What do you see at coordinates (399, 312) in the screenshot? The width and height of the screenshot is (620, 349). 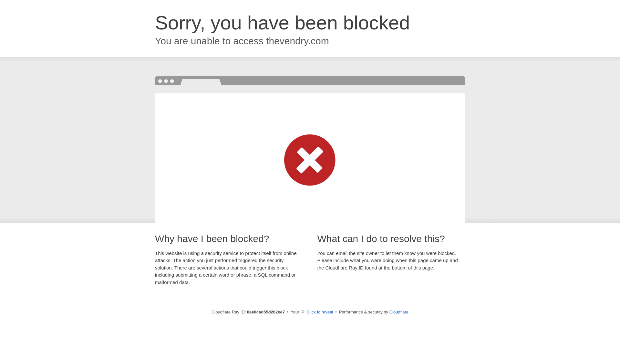 I see `Cloudflare` at bounding box center [399, 312].